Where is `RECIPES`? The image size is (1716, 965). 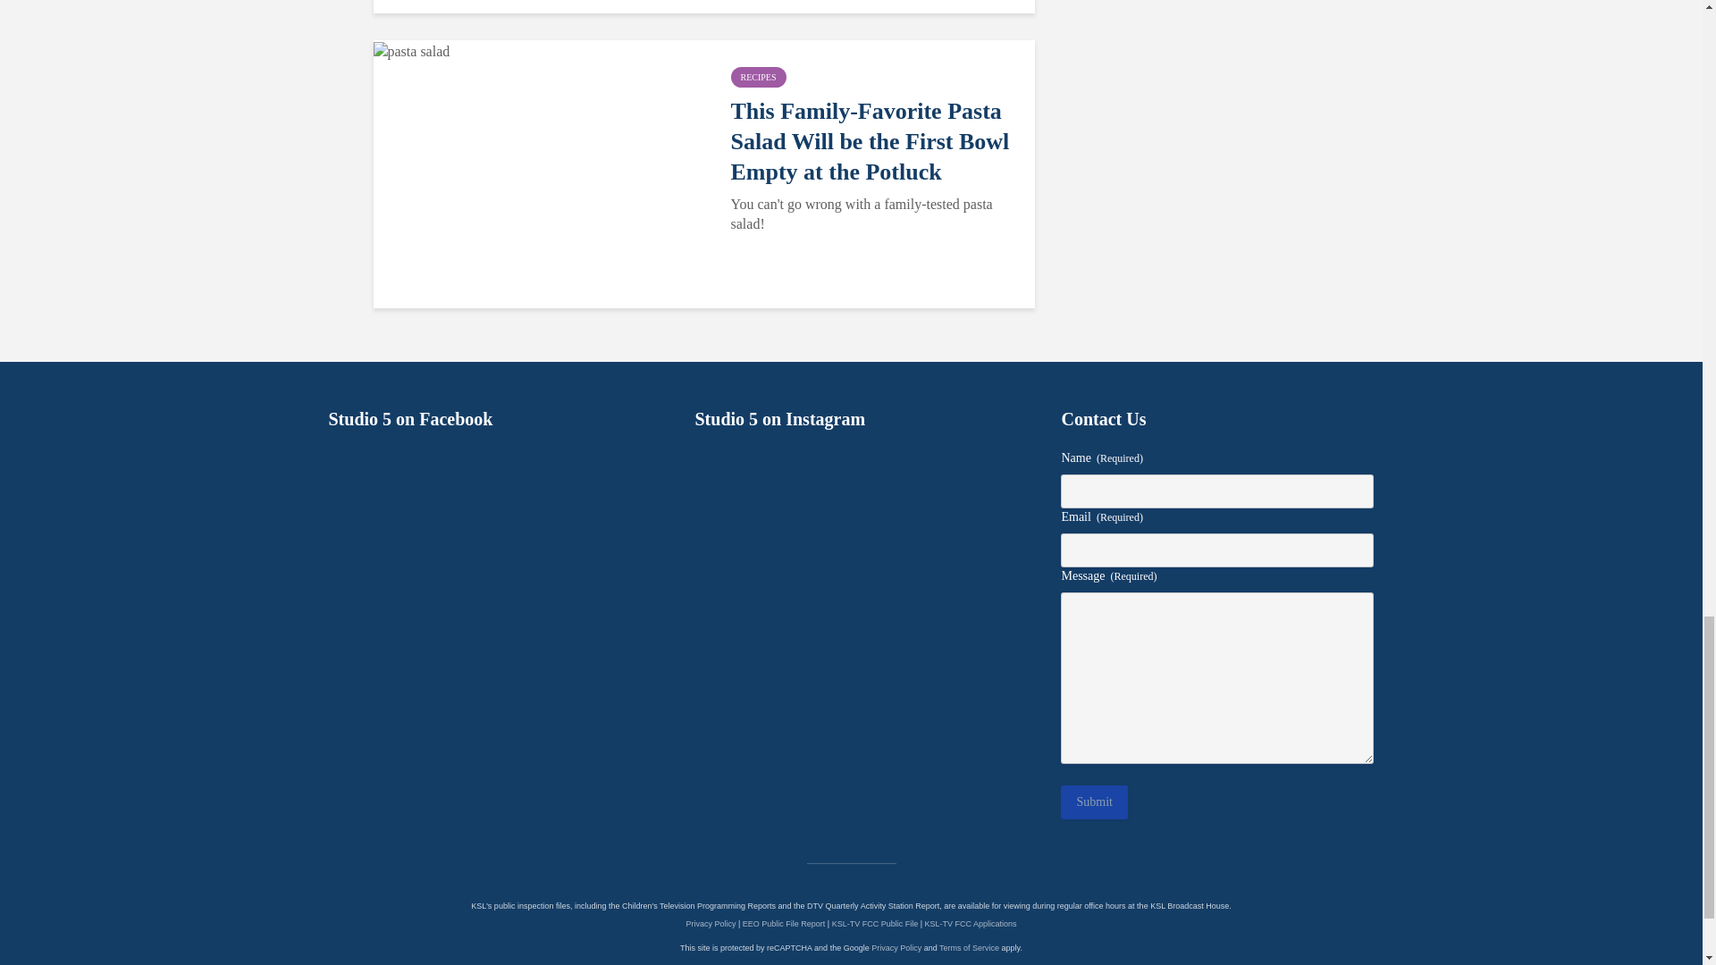 RECIPES is located at coordinates (758, 77).